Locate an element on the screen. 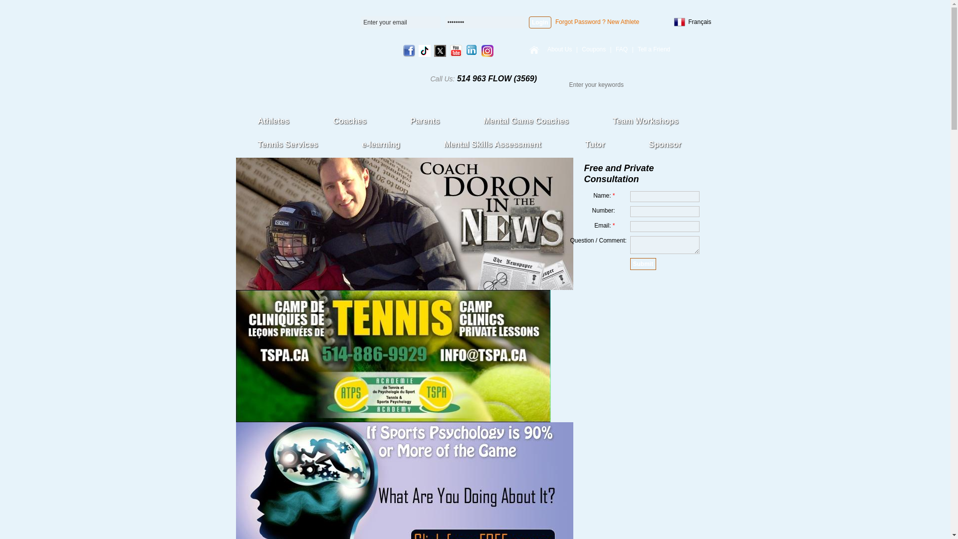 This screenshot has height=539, width=958. Submit is located at coordinates (643, 264).